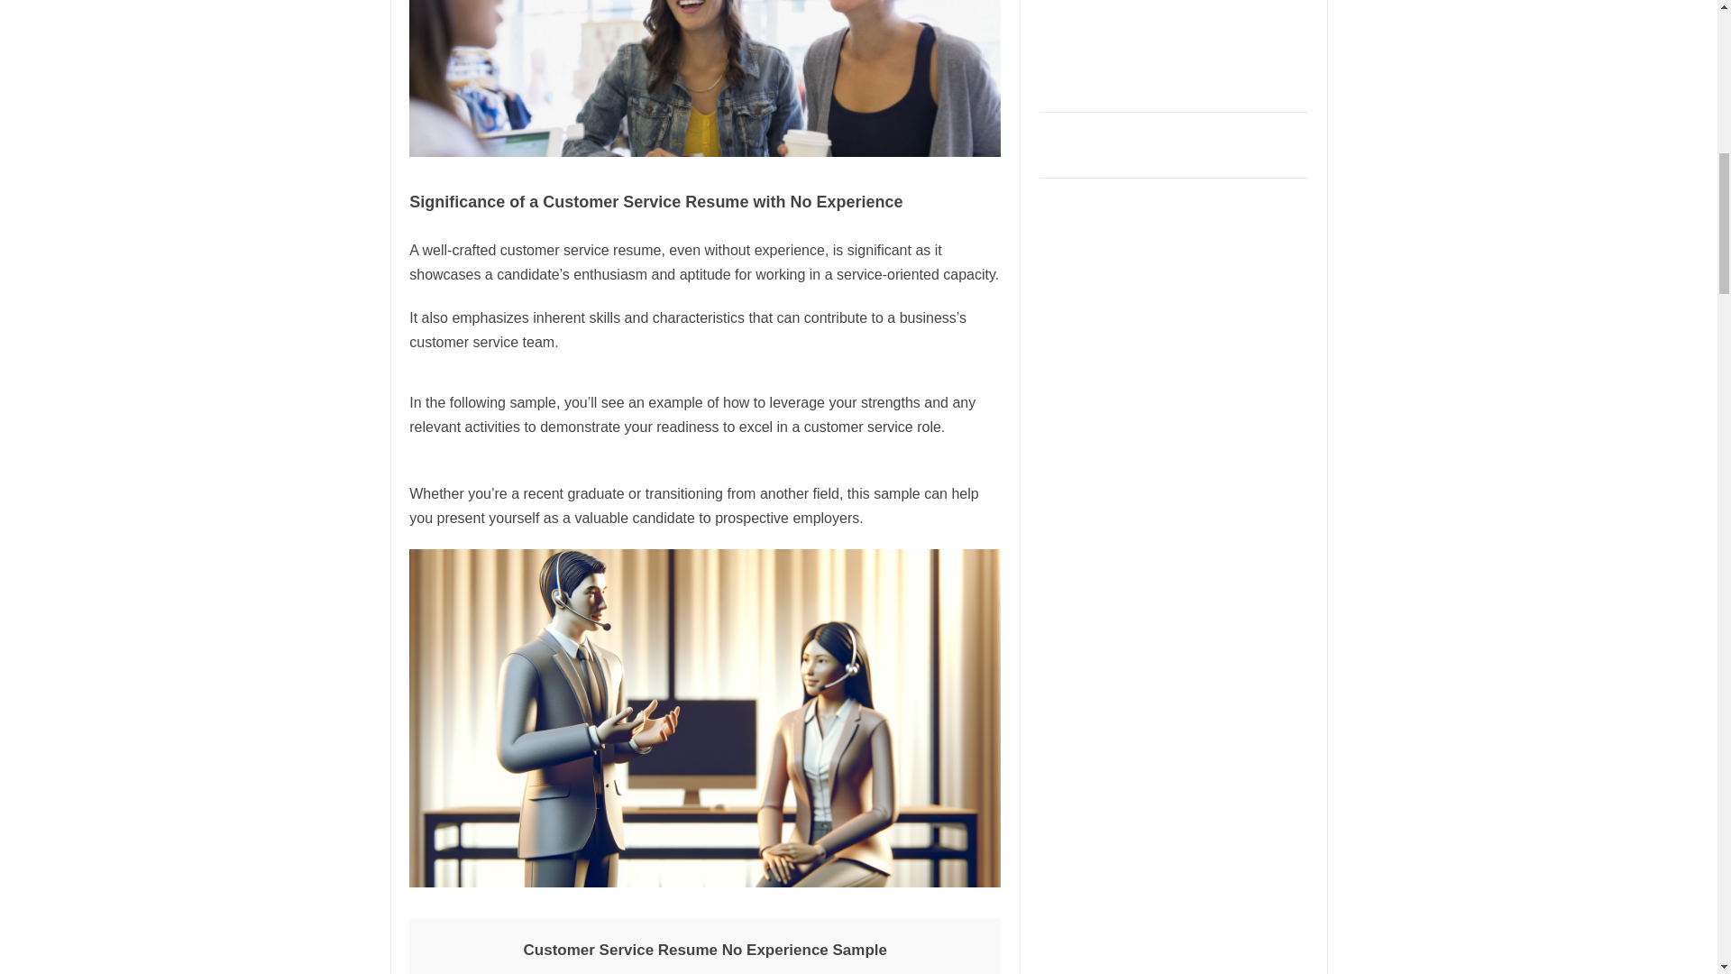 This screenshot has height=974, width=1731. What do you see at coordinates (1175, 51) in the screenshot?
I see `Advertisement` at bounding box center [1175, 51].